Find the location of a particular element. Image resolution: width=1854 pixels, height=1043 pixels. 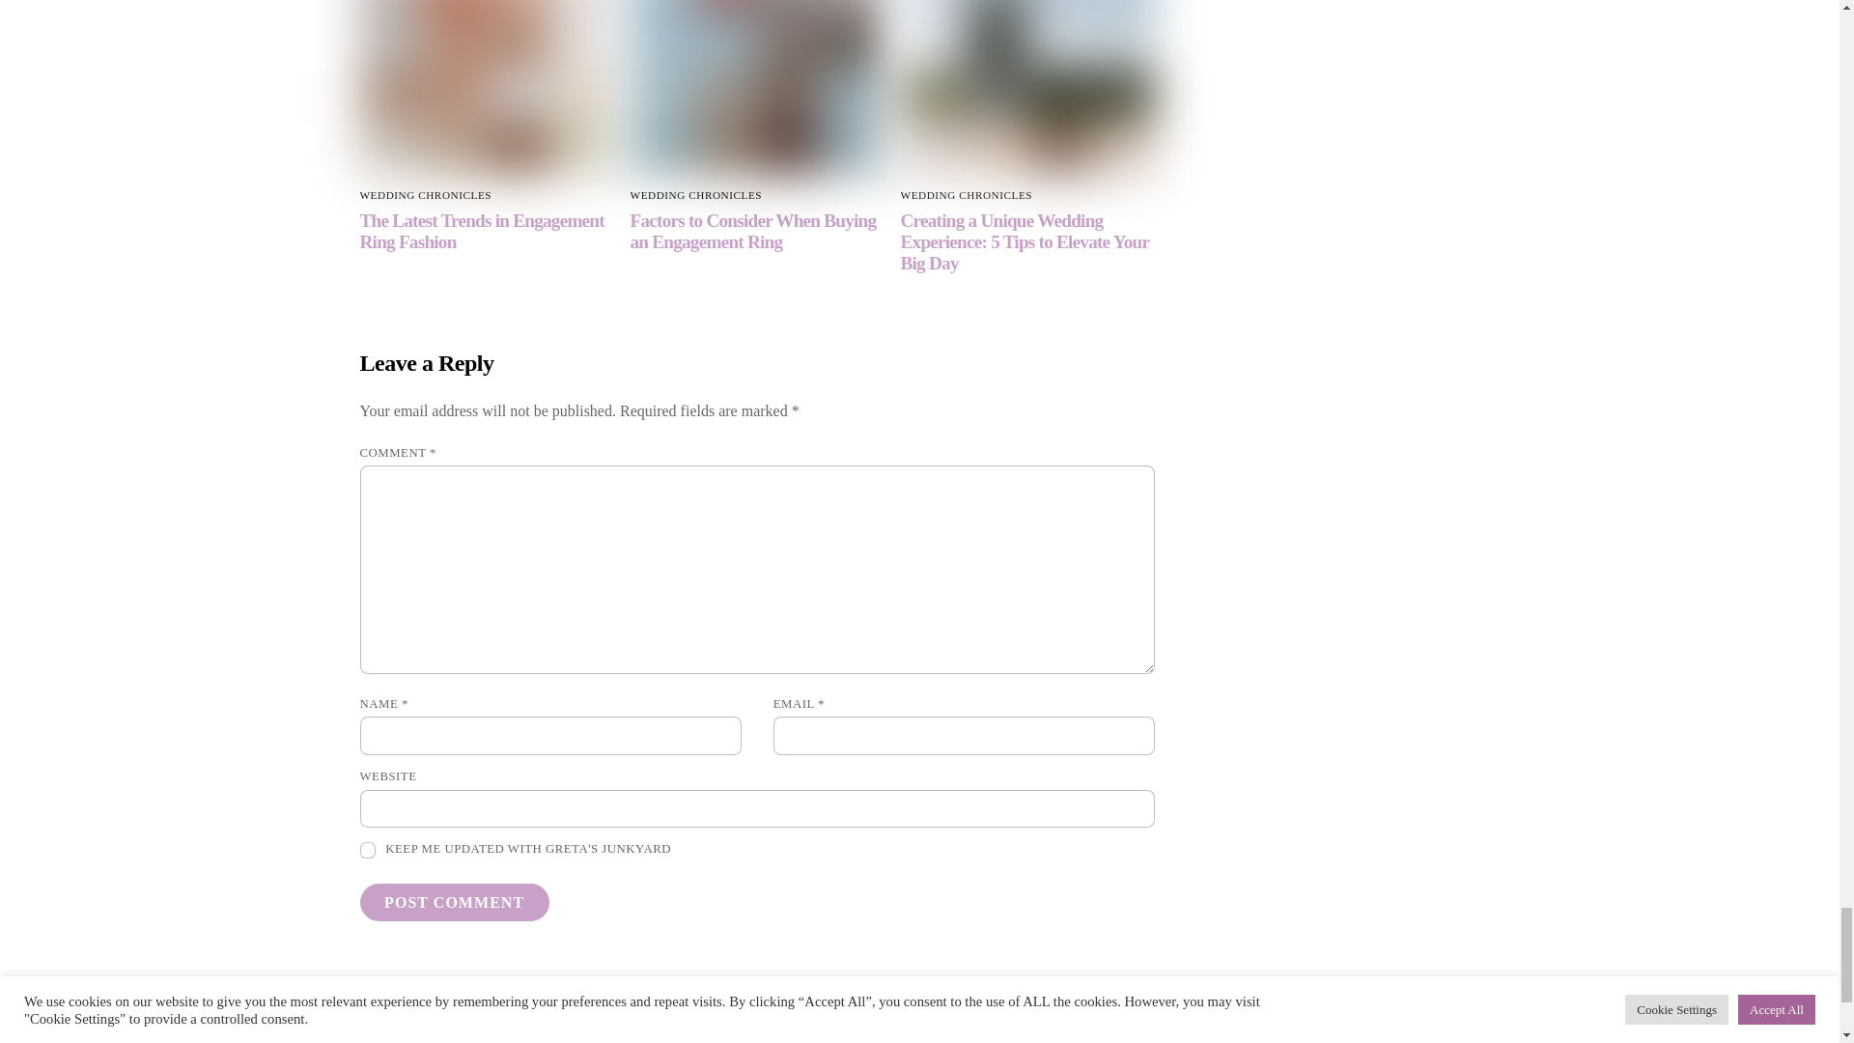

destination wedding 1 is located at coordinates (1027, 764).